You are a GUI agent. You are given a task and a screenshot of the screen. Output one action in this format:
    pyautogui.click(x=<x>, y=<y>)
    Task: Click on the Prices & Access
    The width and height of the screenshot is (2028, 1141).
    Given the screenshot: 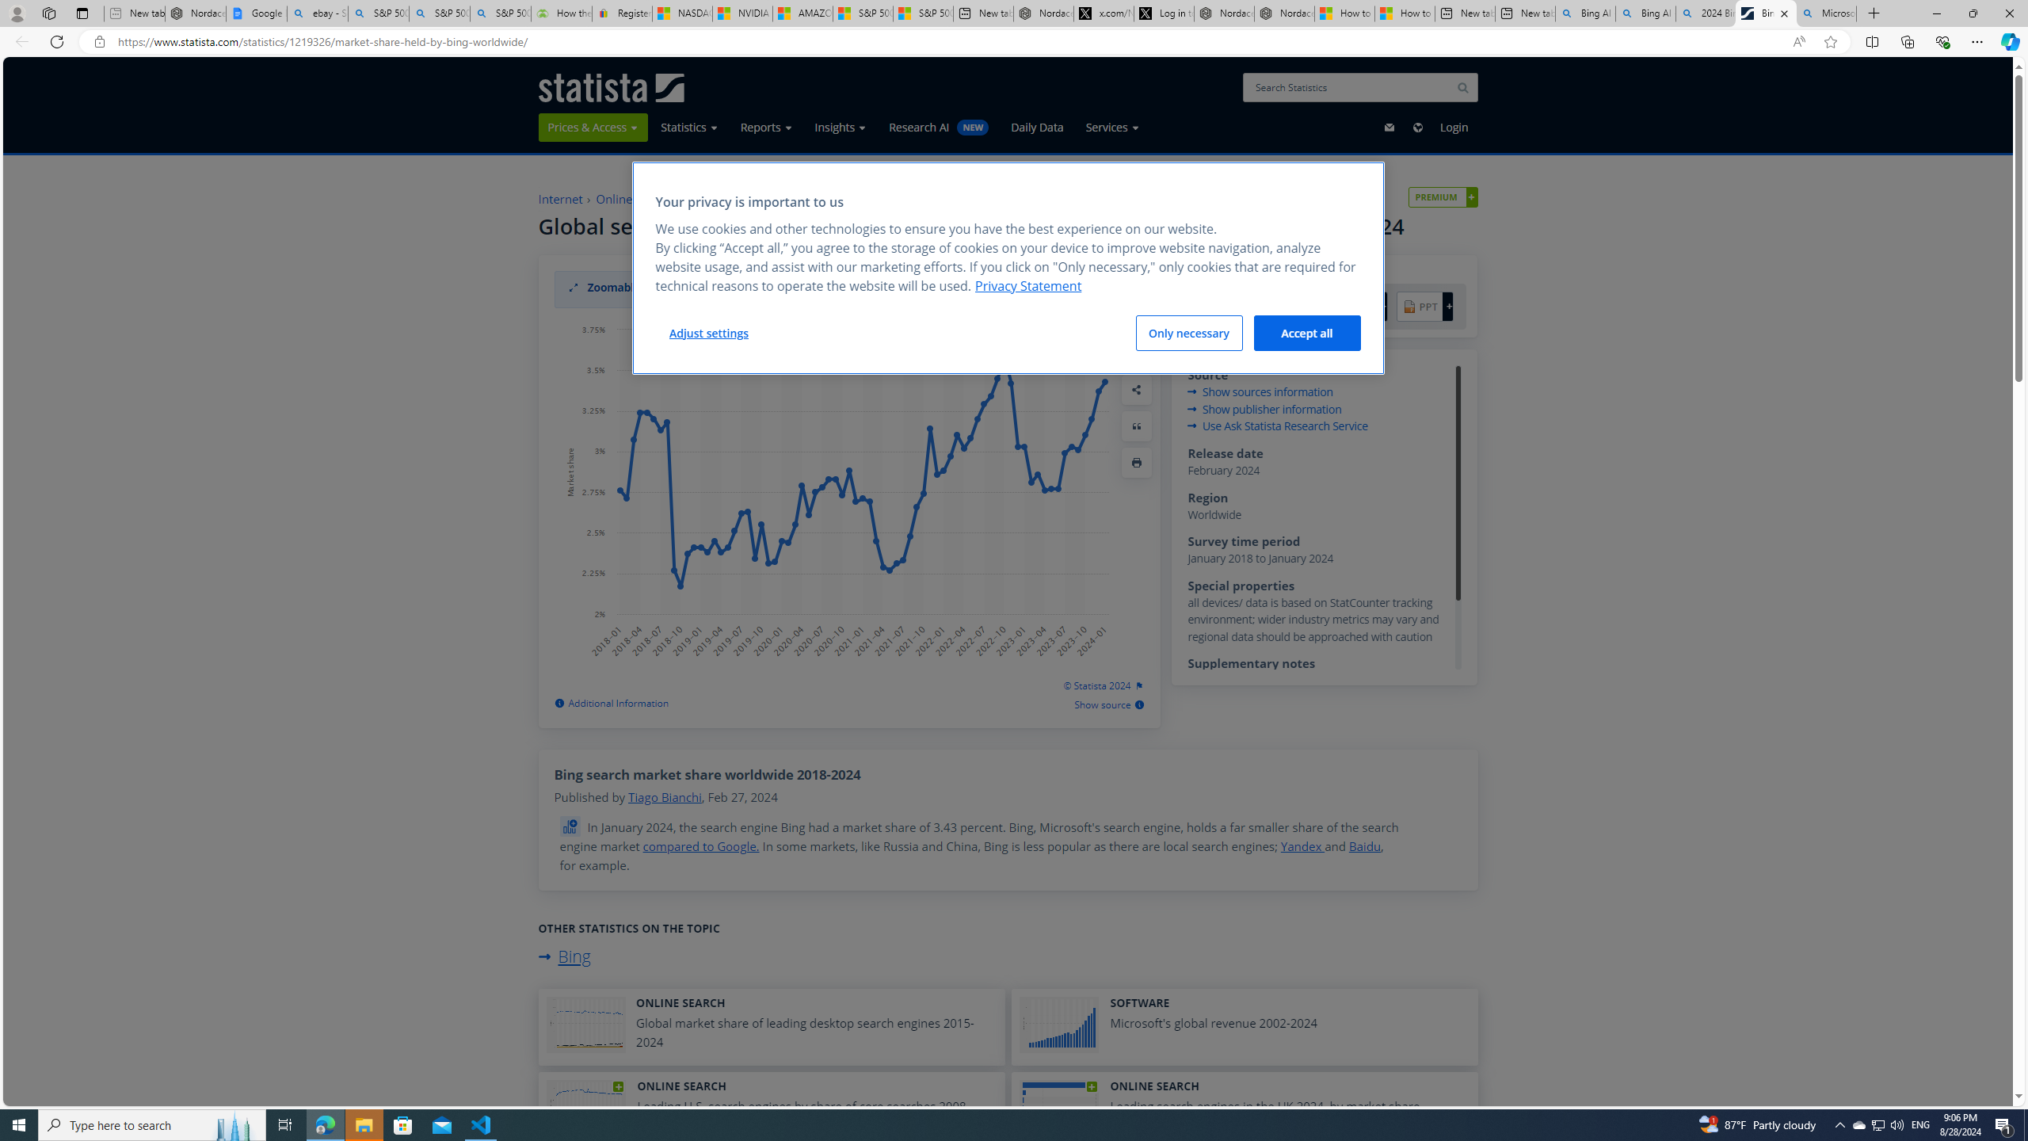 What is the action you would take?
    pyautogui.click(x=594, y=127)
    